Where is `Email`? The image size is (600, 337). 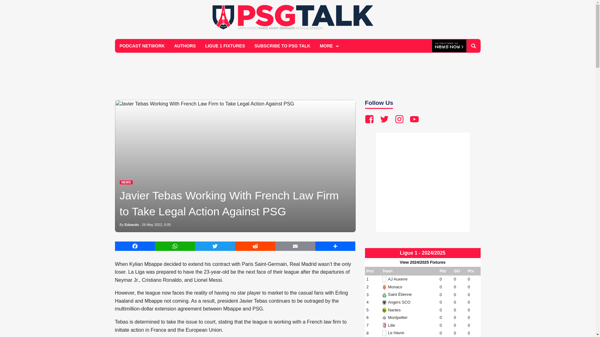
Email is located at coordinates (295, 246).